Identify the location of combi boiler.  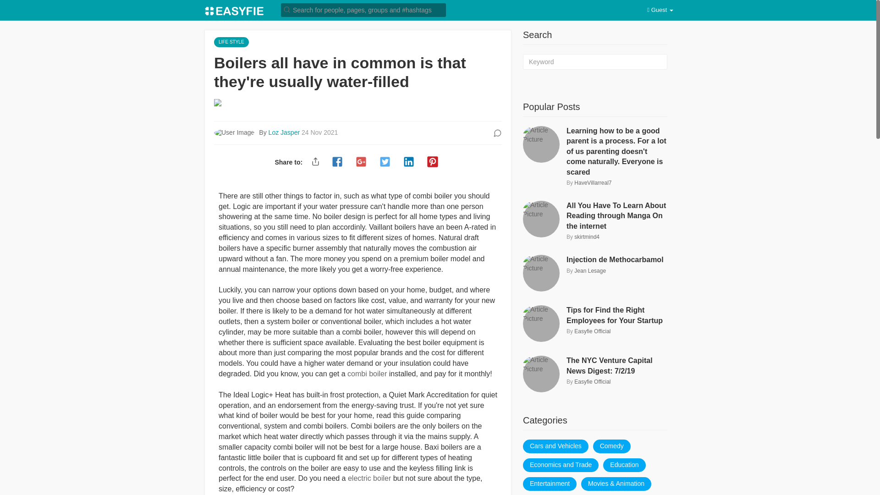
(367, 374).